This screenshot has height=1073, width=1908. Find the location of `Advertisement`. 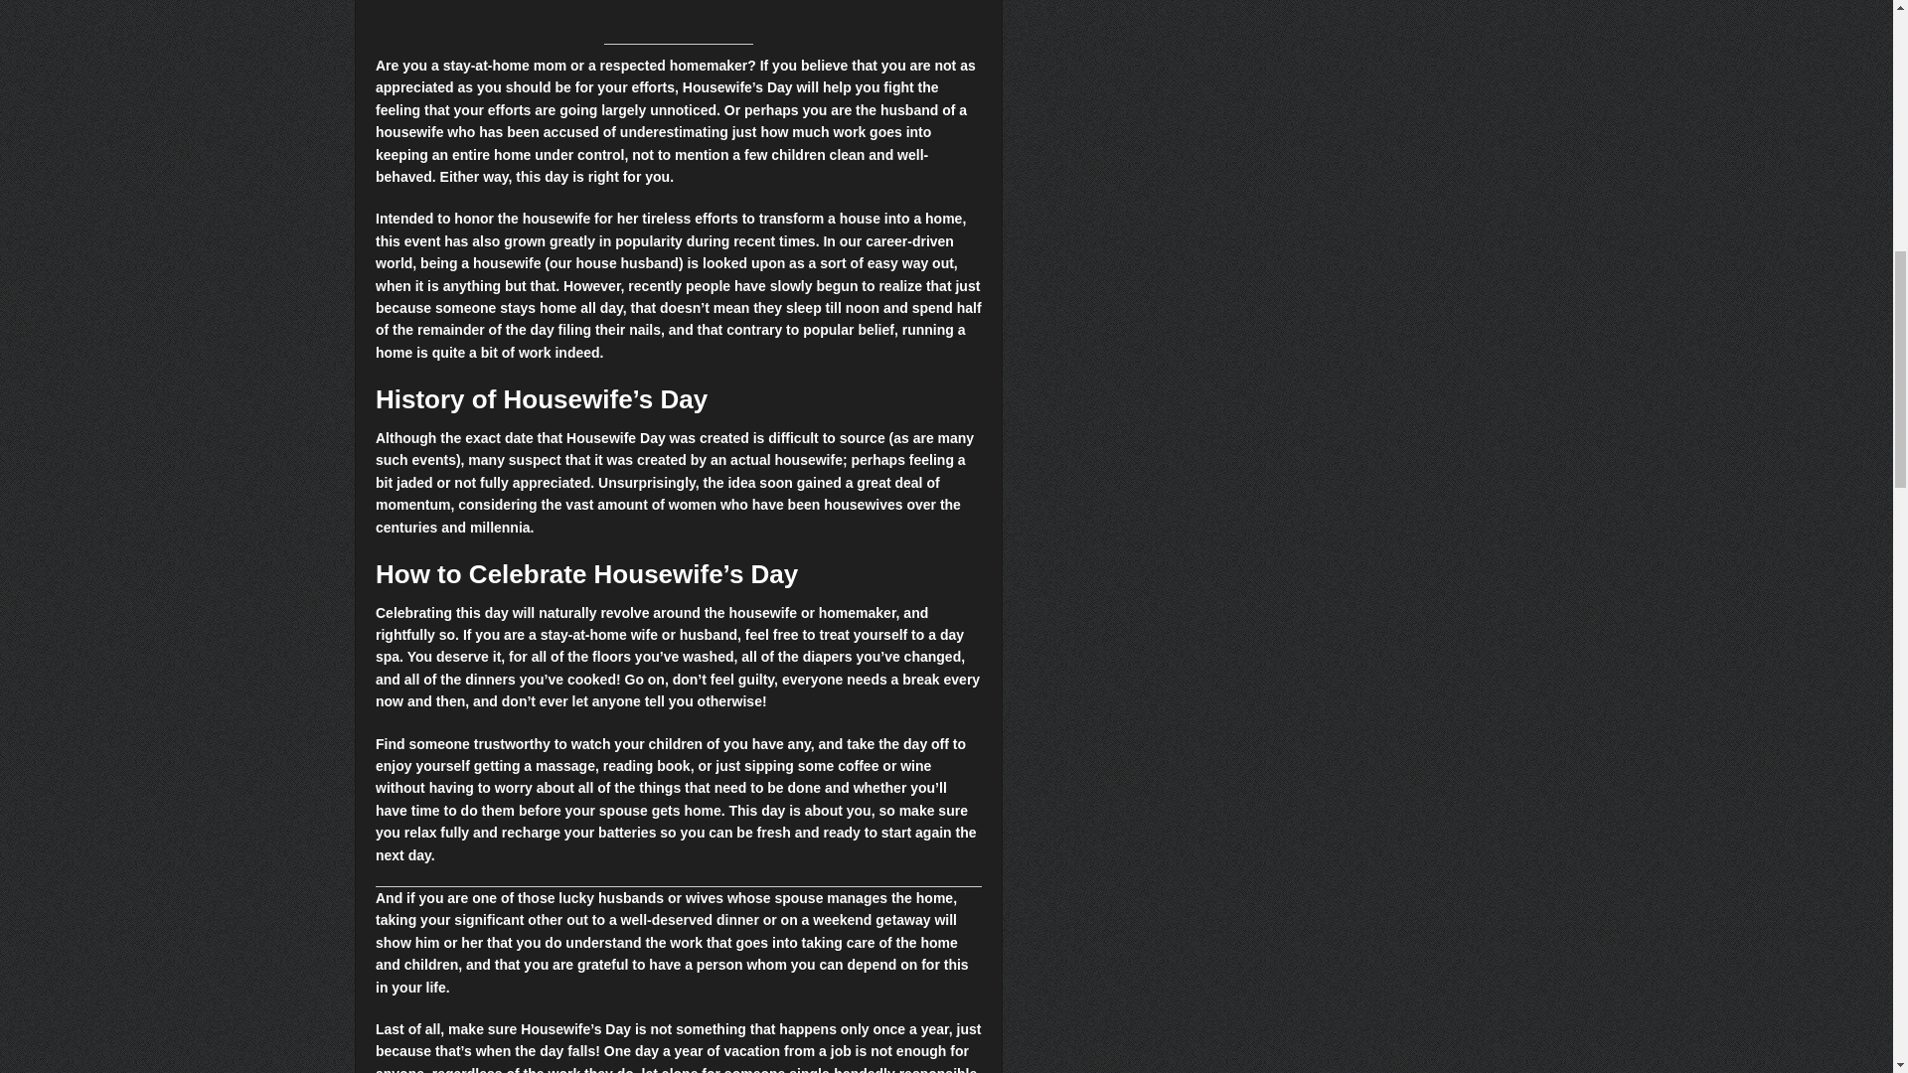

Advertisement is located at coordinates (679, 22).